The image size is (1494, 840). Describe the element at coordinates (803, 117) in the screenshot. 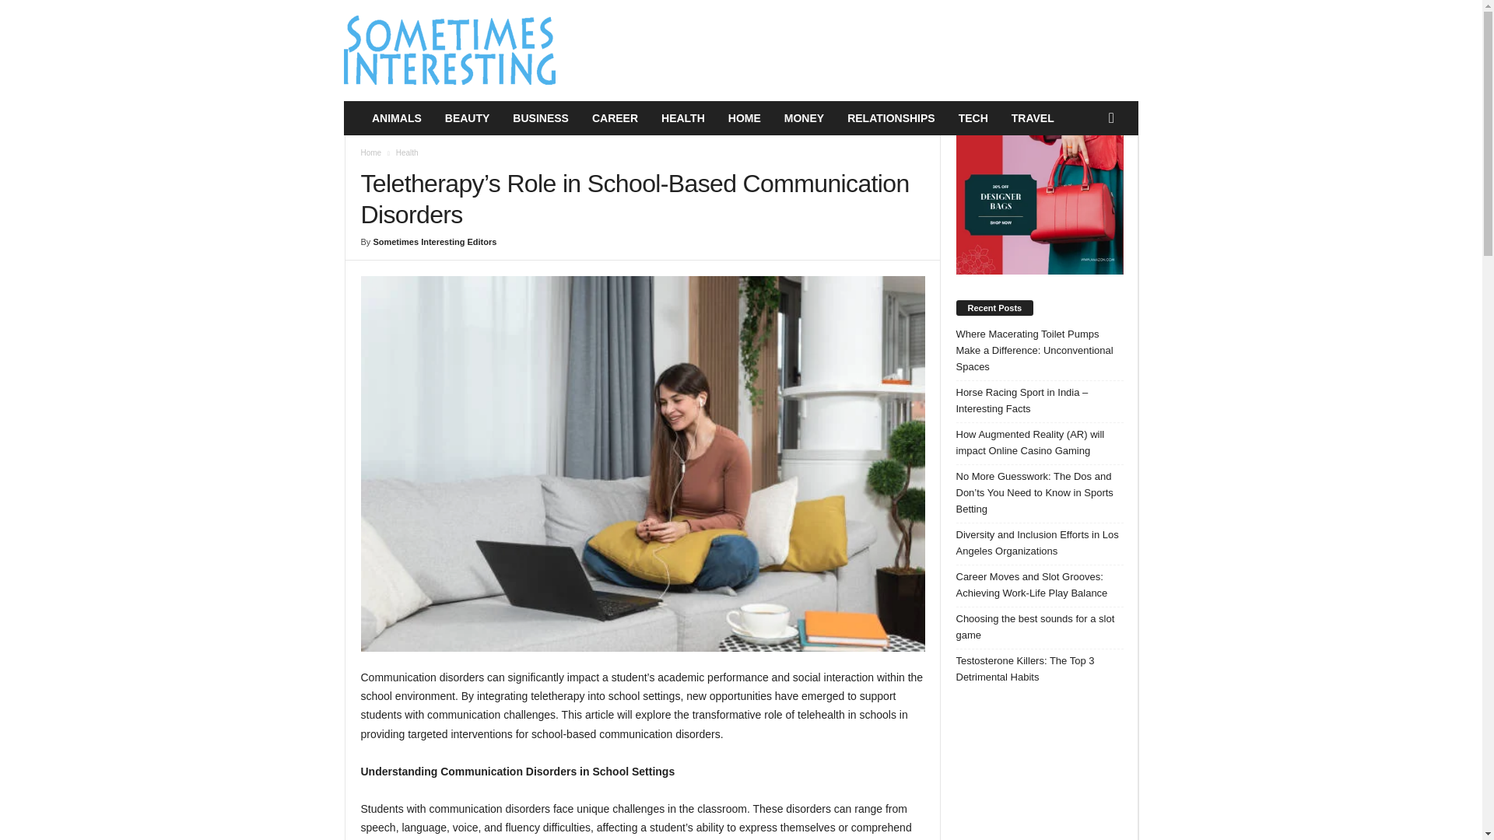

I see `MONEY` at that location.